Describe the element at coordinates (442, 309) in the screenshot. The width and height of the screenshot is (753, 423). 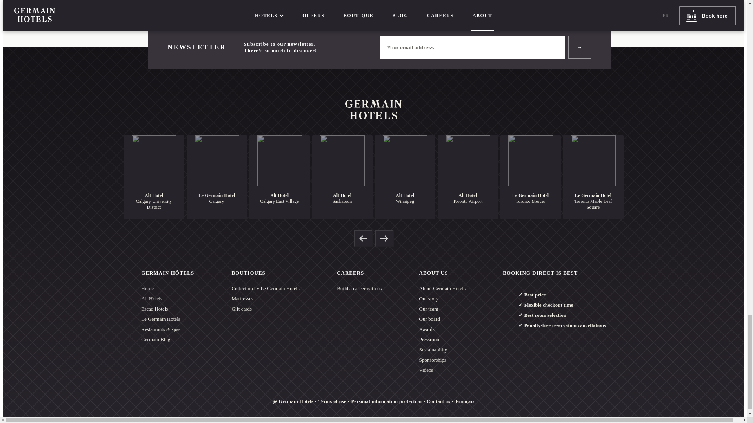
I see `Our team` at that location.